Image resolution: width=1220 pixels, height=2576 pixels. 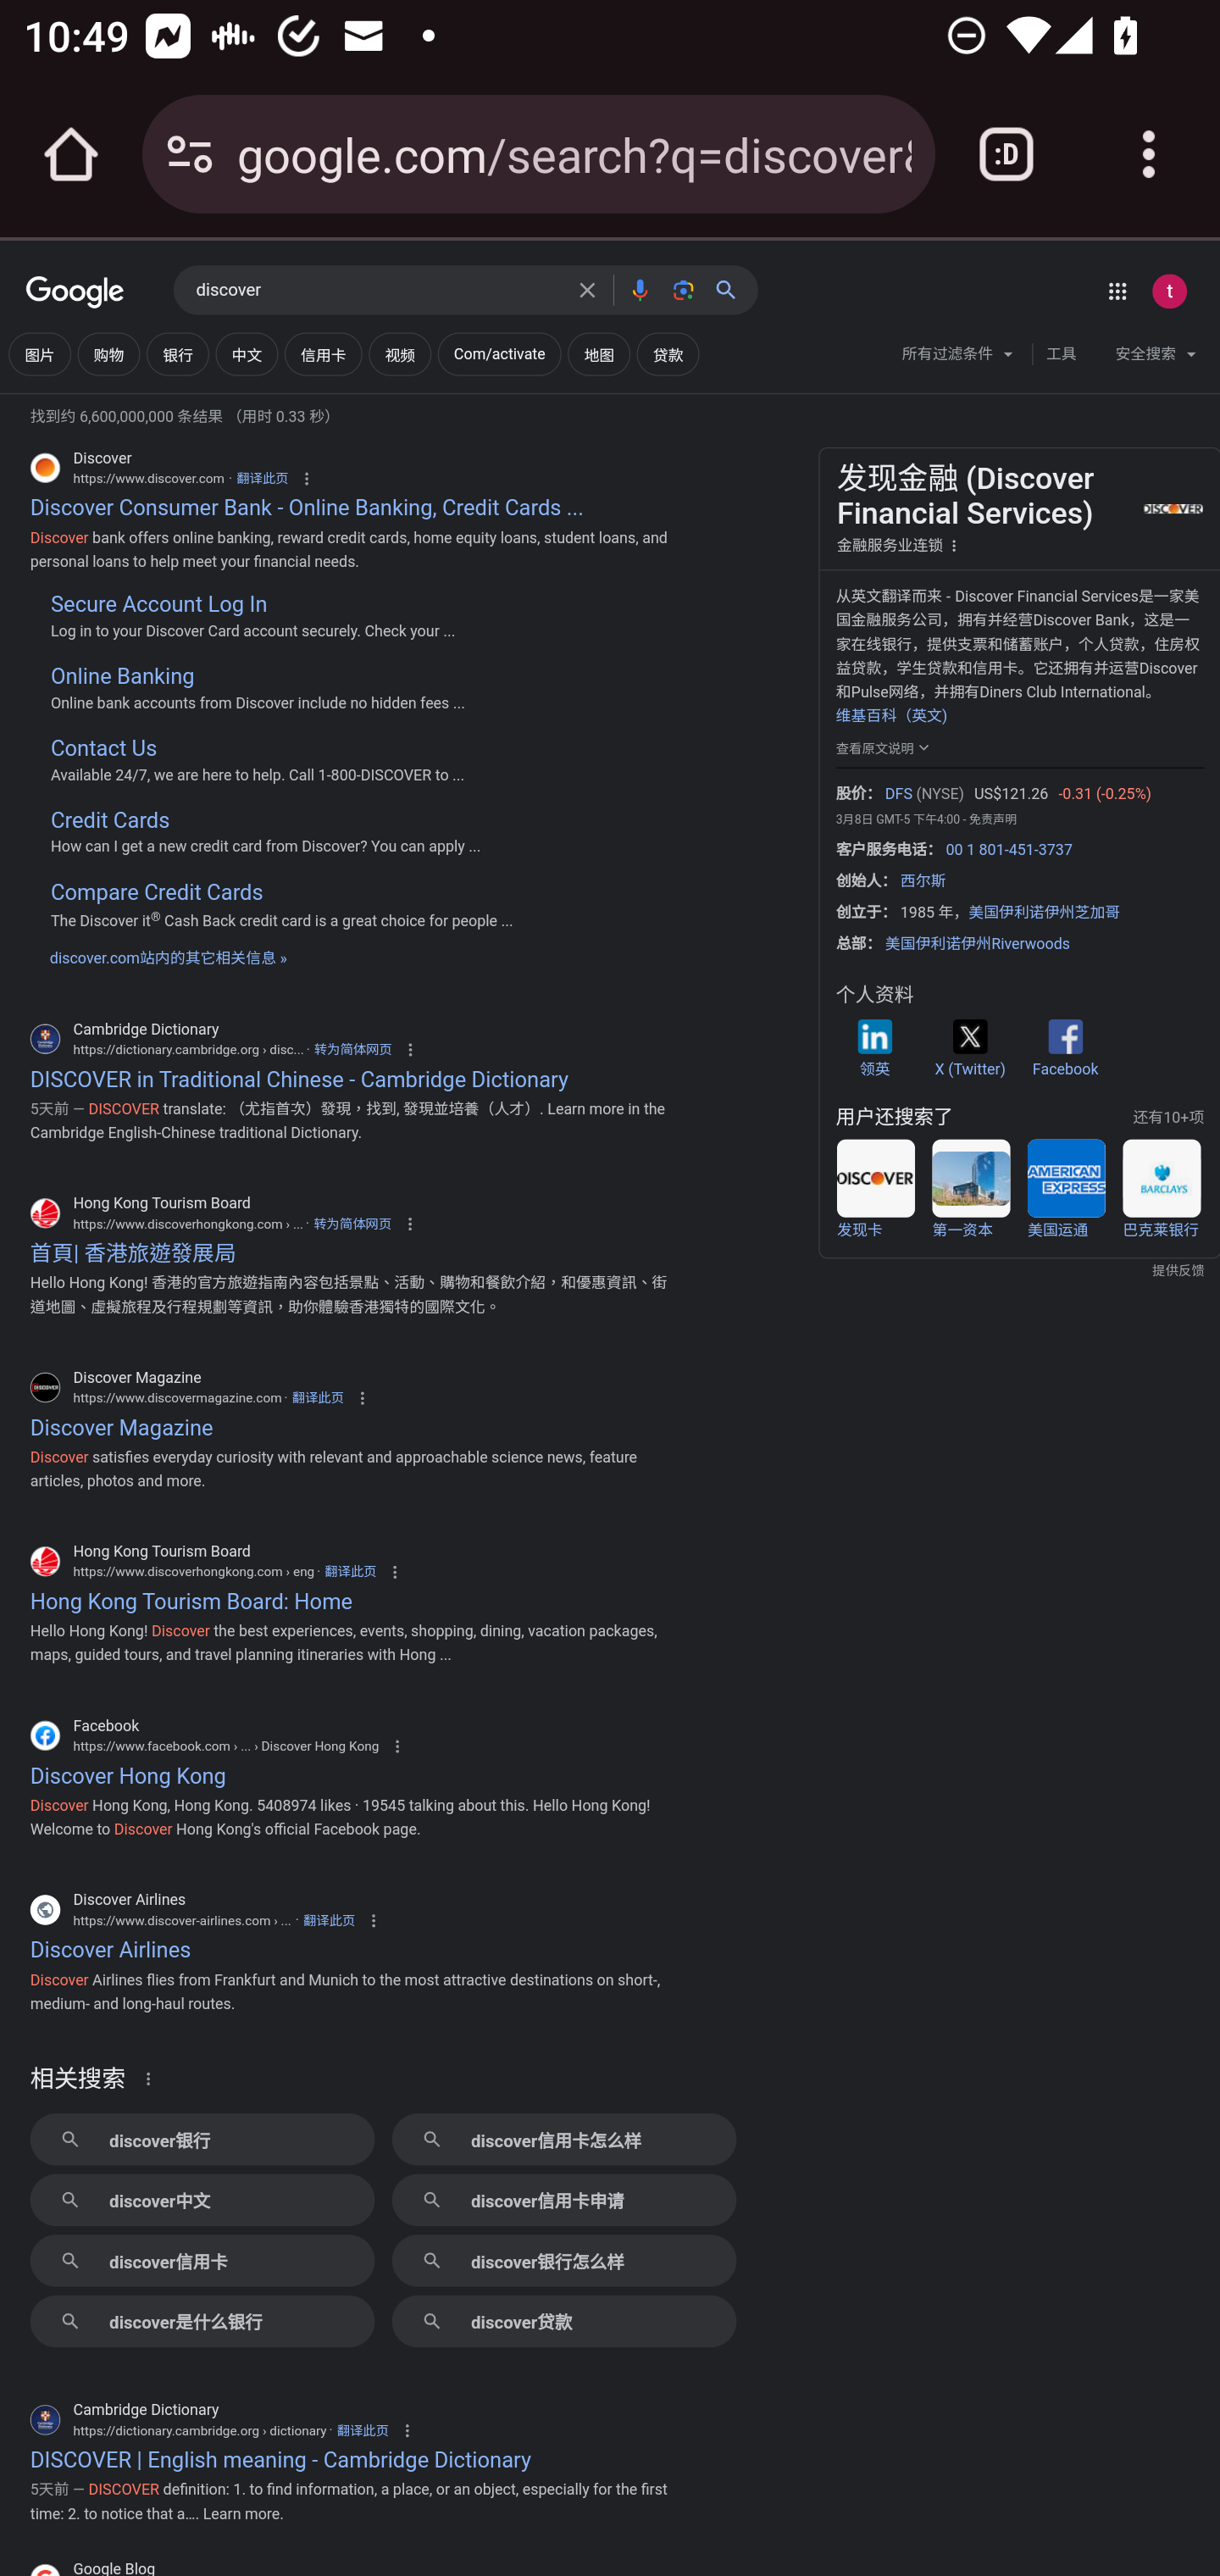 I want to click on 用户还搜索了, so click(x=894, y=1117).